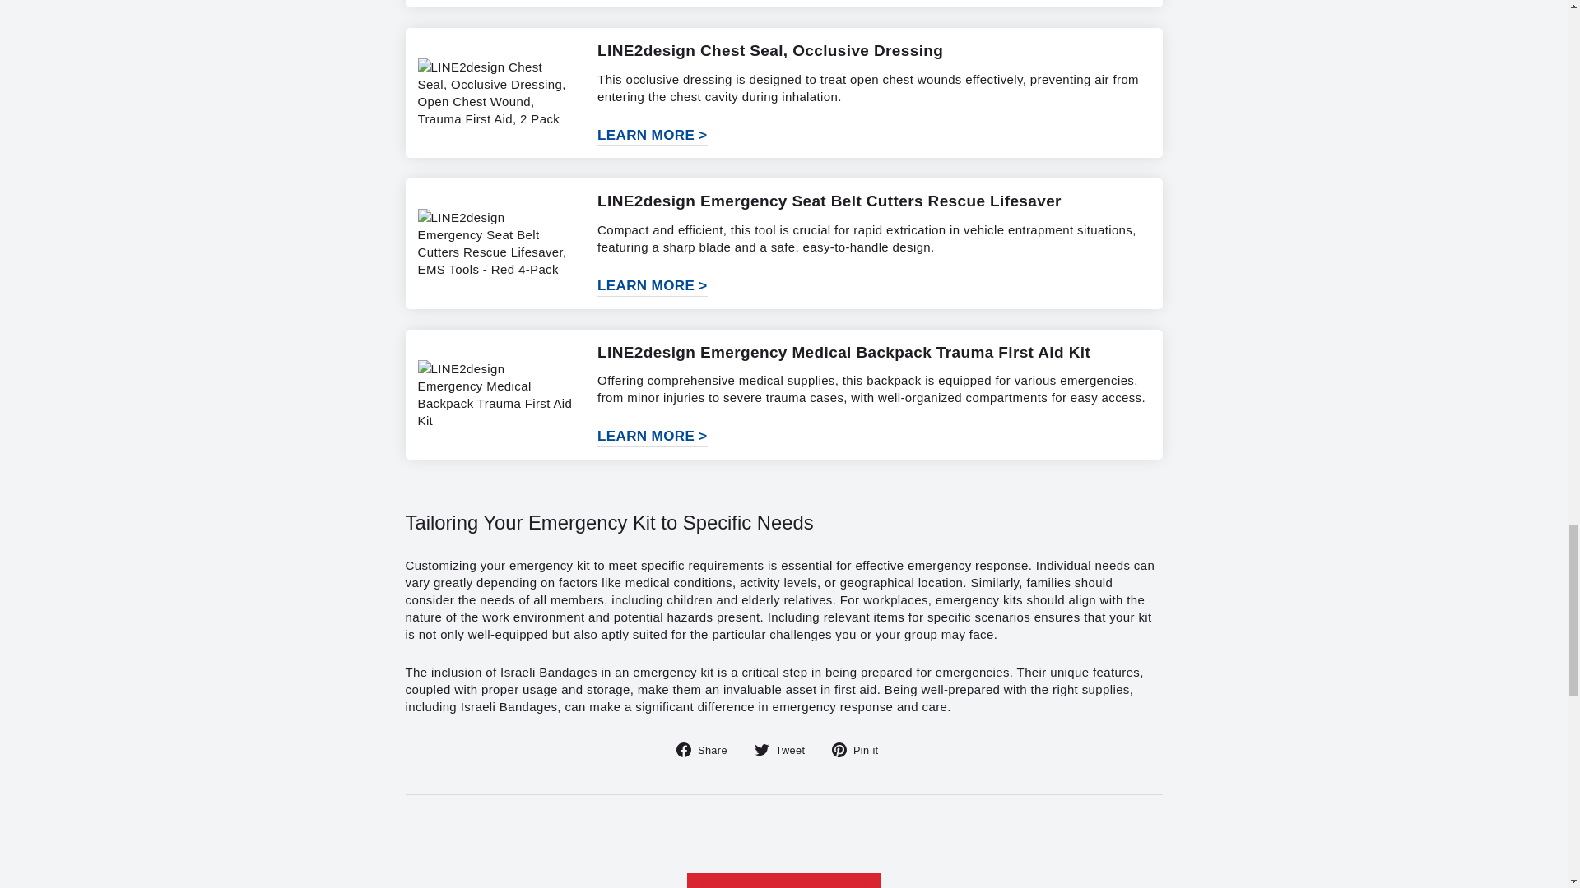 This screenshot has height=888, width=1580. Describe the element at coordinates (762, 750) in the screenshot. I see `twitter` at that location.